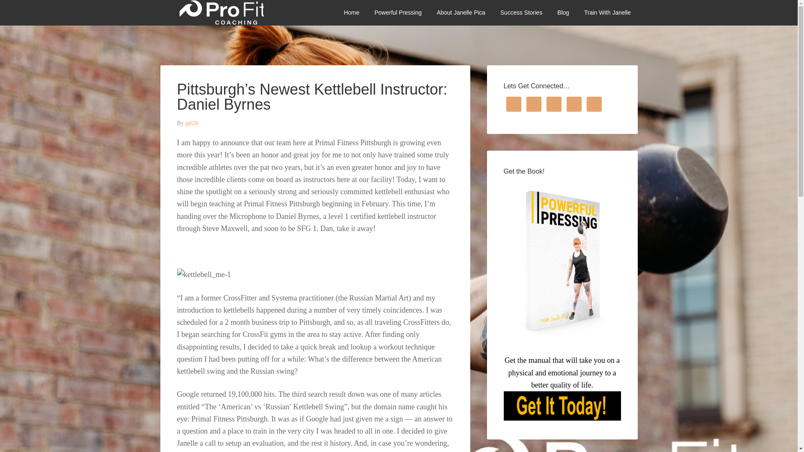 The width and height of the screenshot is (804, 452). Describe the element at coordinates (398, 13) in the screenshot. I see `Powerful Pressing` at that location.